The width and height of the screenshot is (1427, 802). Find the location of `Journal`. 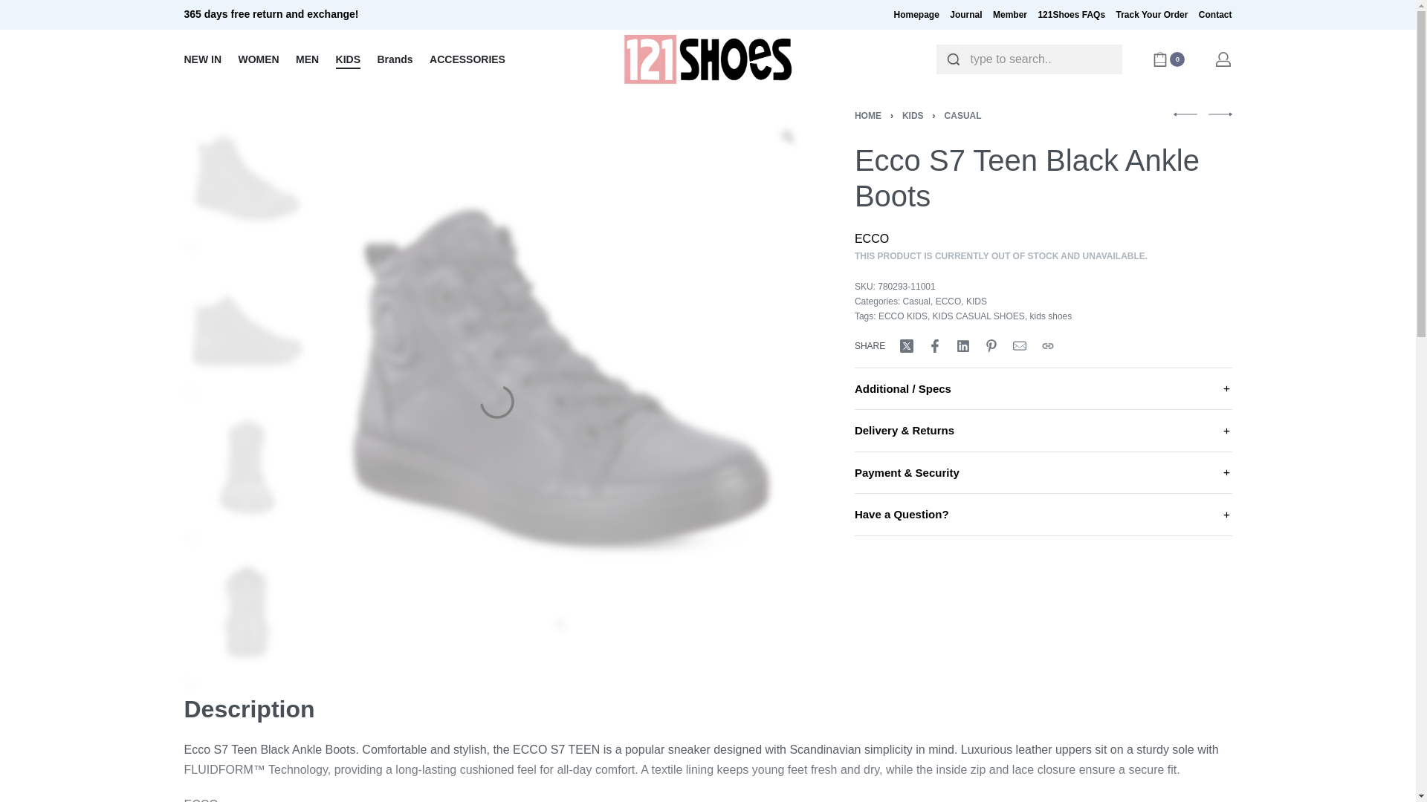

Journal is located at coordinates (965, 15).